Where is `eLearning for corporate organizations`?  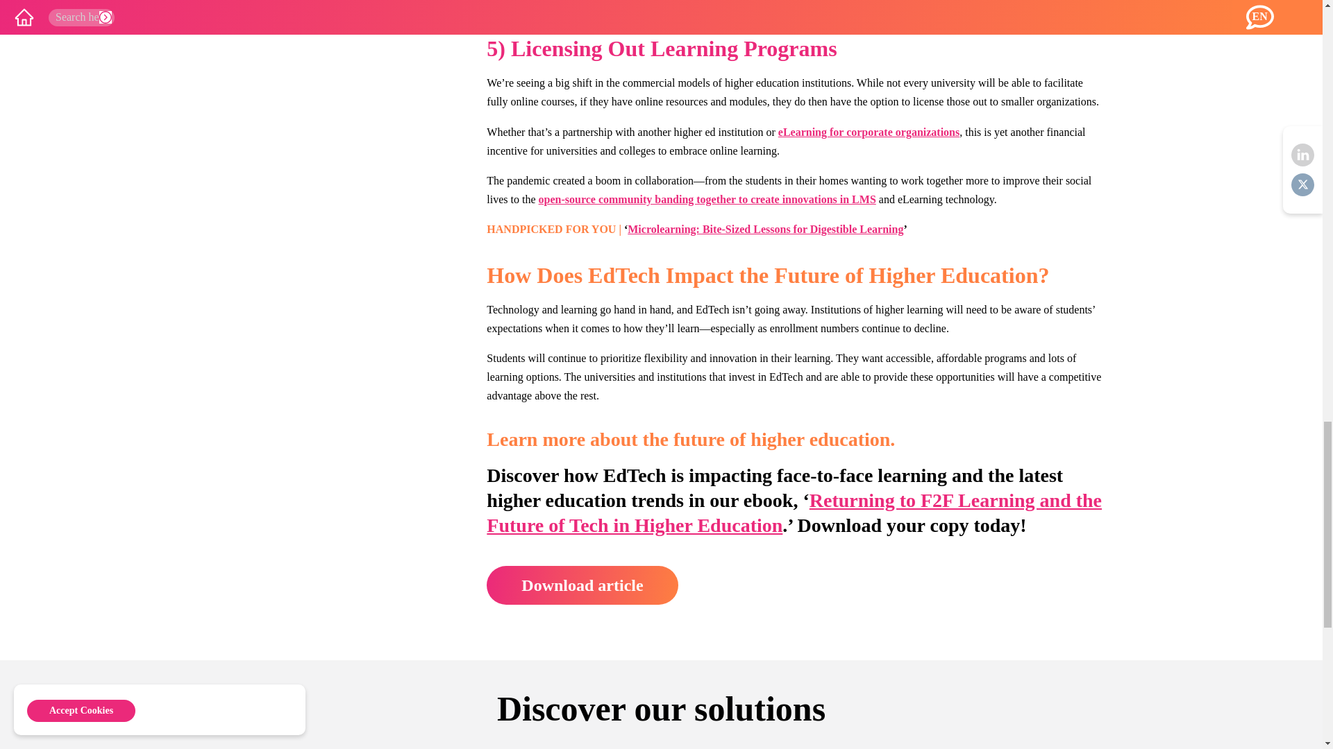
eLearning for corporate organizations is located at coordinates (869, 132).